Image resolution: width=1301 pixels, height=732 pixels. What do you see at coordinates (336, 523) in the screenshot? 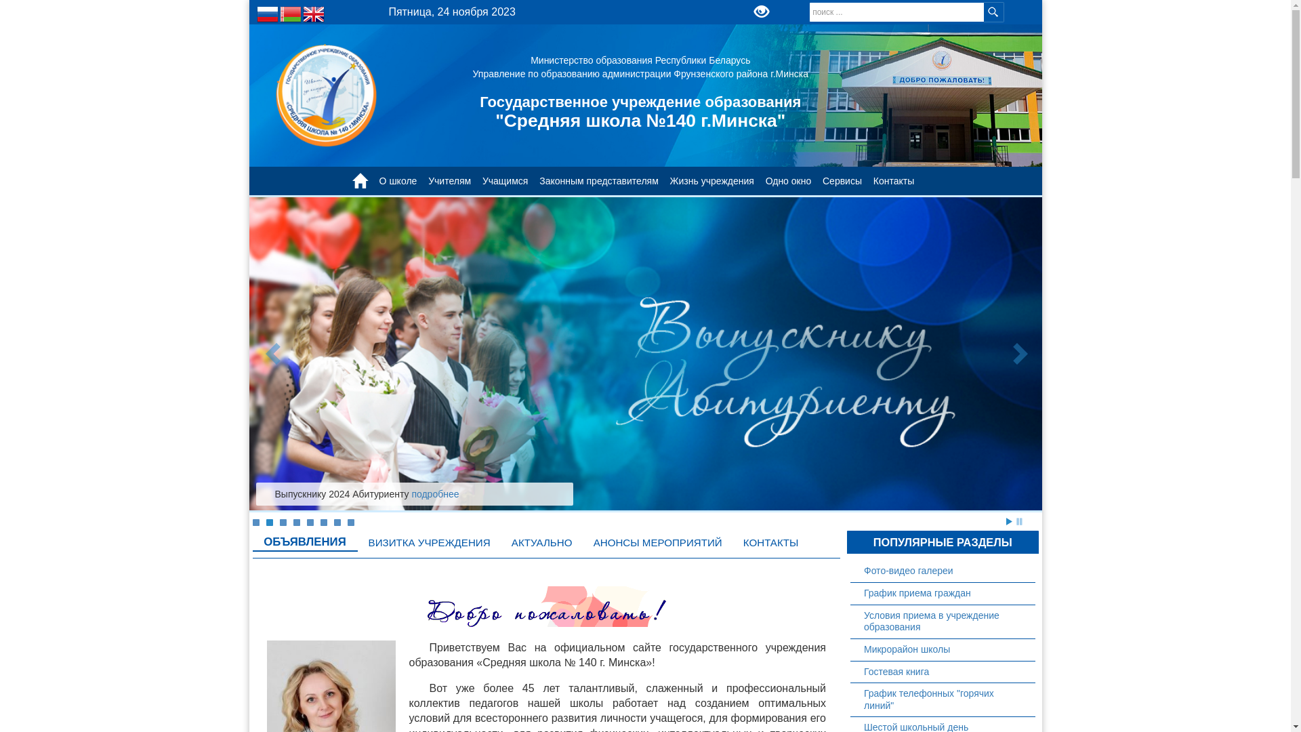
I see `7` at bounding box center [336, 523].